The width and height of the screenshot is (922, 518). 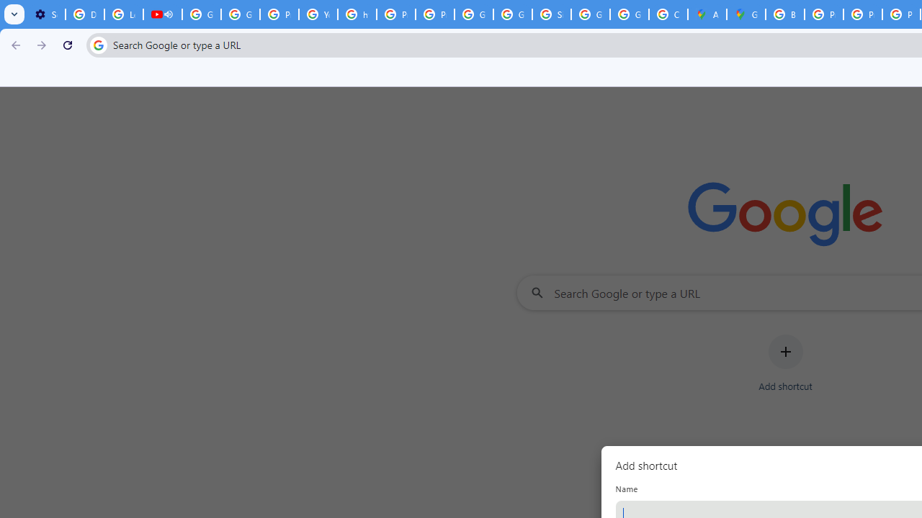 What do you see at coordinates (746, 14) in the screenshot?
I see `Google Maps` at bounding box center [746, 14].